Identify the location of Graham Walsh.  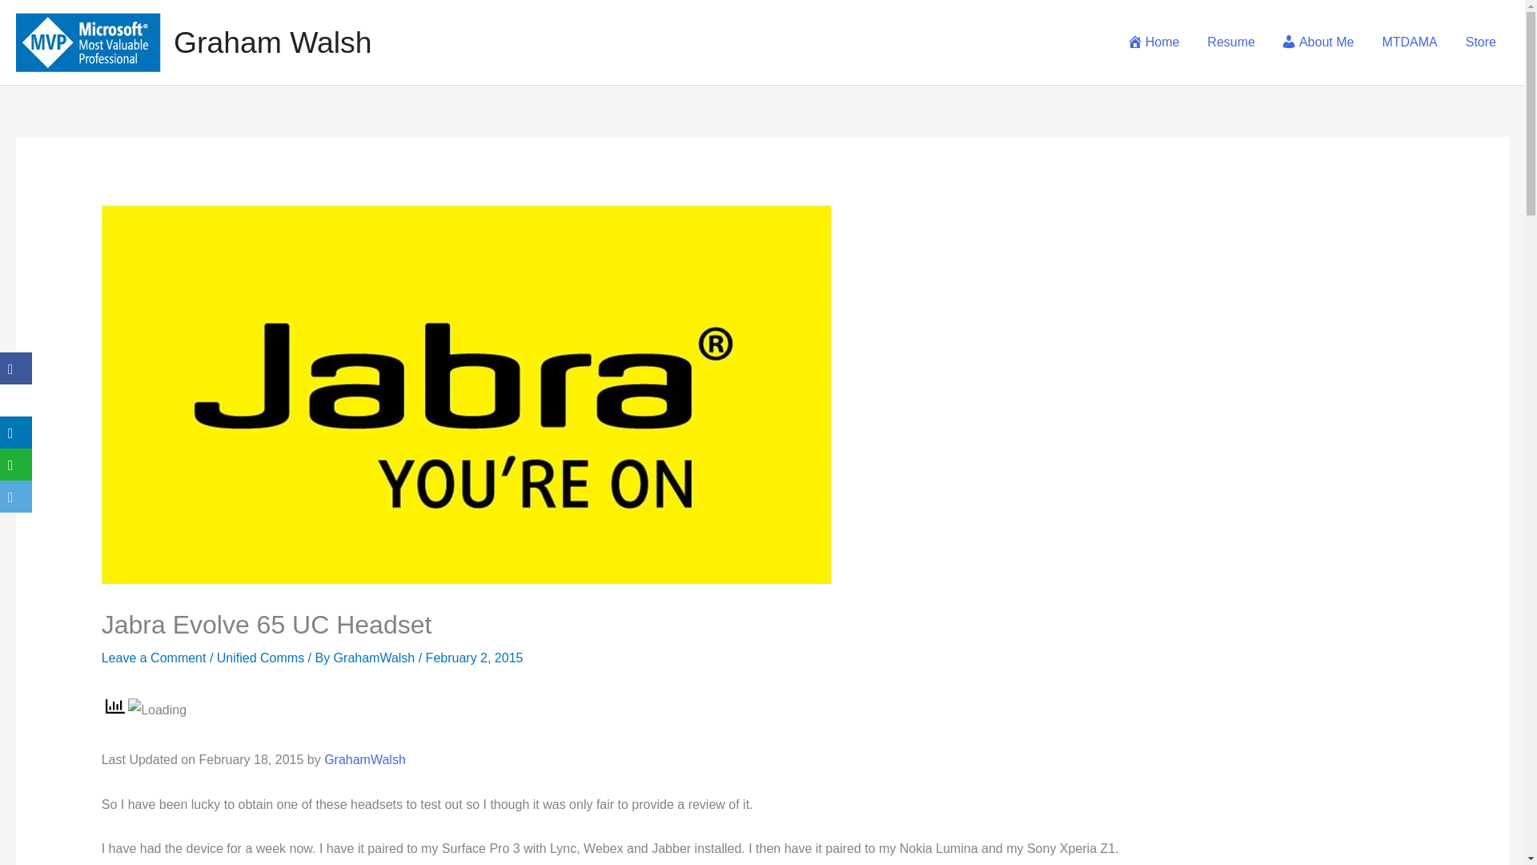
(272, 42).